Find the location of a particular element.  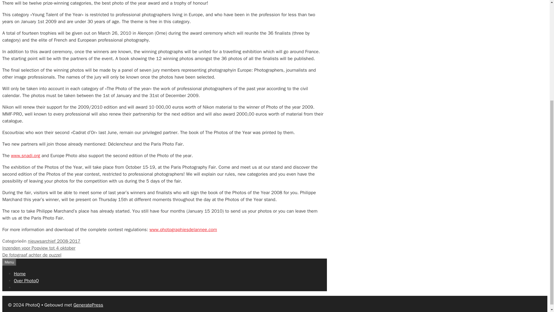

nieuwsarchief 2008-2017 is located at coordinates (54, 241).